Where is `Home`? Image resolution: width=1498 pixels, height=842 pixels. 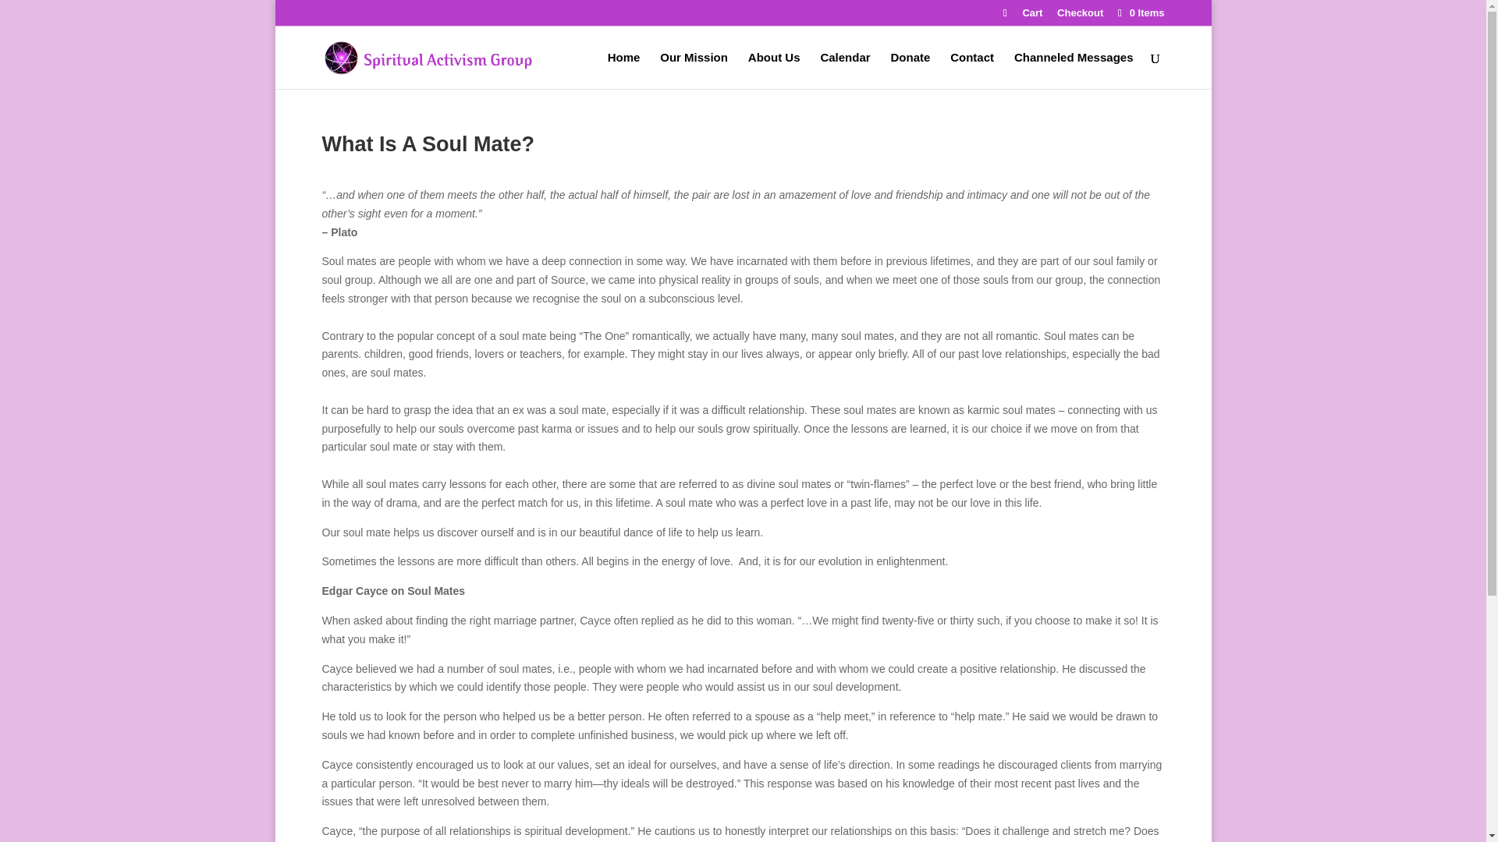 Home is located at coordinates (624, 70).